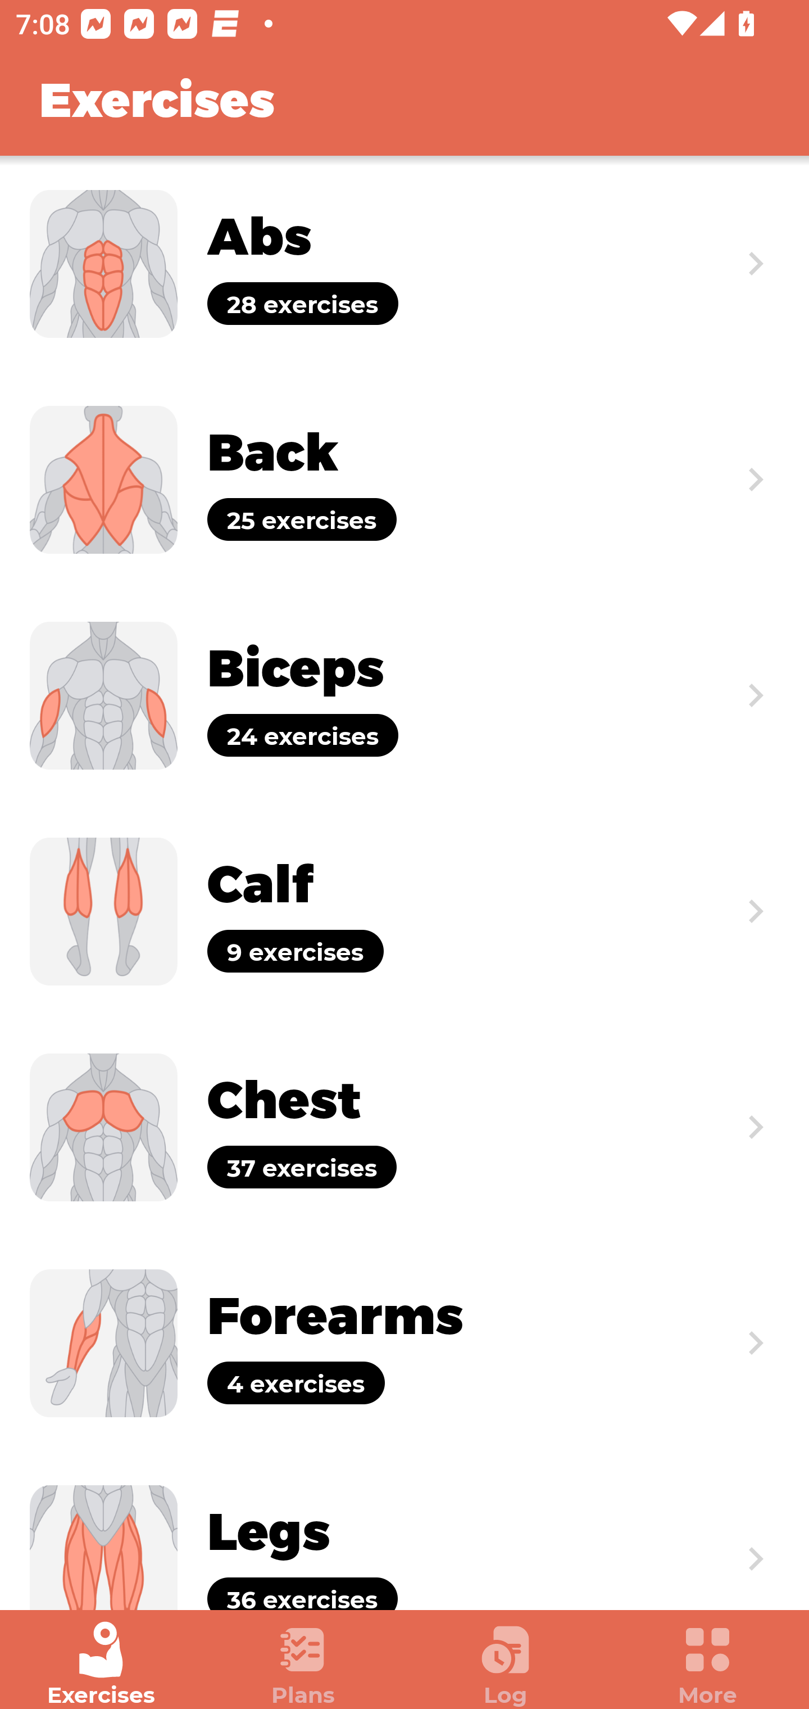 Image resolution: width=809 pixels, height=1709 pixels. I want to click on Exercise Chest 37 exercises, so click(404, 1127).